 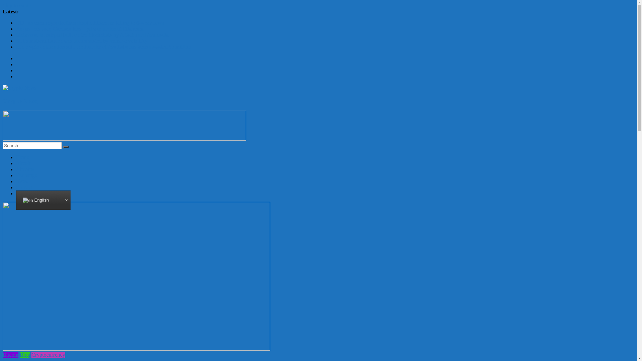 I want to click on Skip to content, so click(x=19, y=5).